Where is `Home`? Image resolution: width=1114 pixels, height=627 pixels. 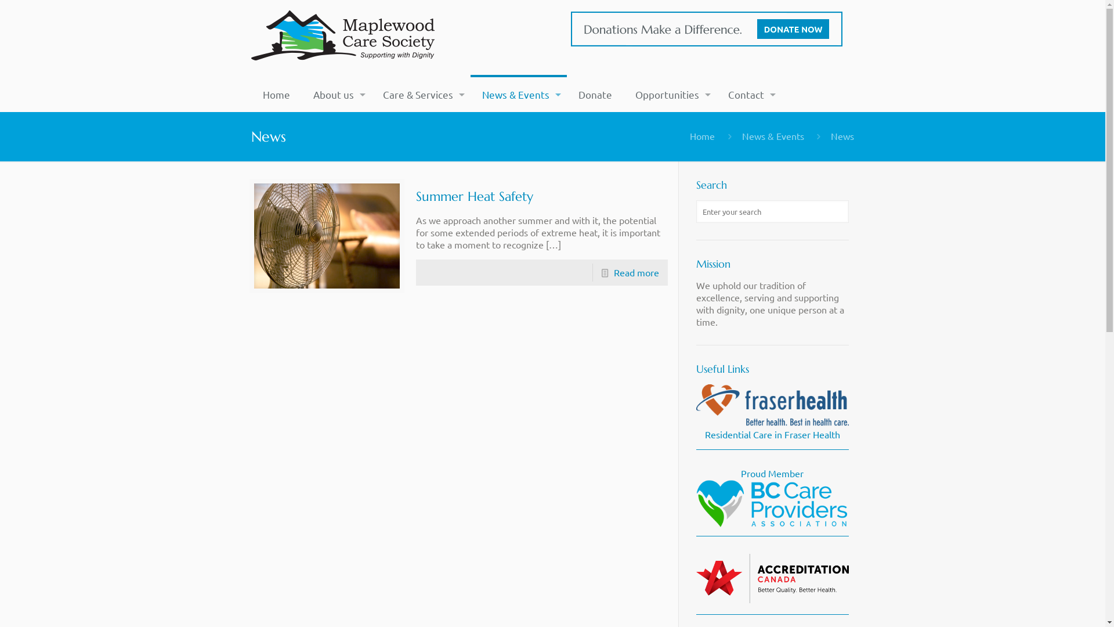
Home is located at coordinates (702, 136).